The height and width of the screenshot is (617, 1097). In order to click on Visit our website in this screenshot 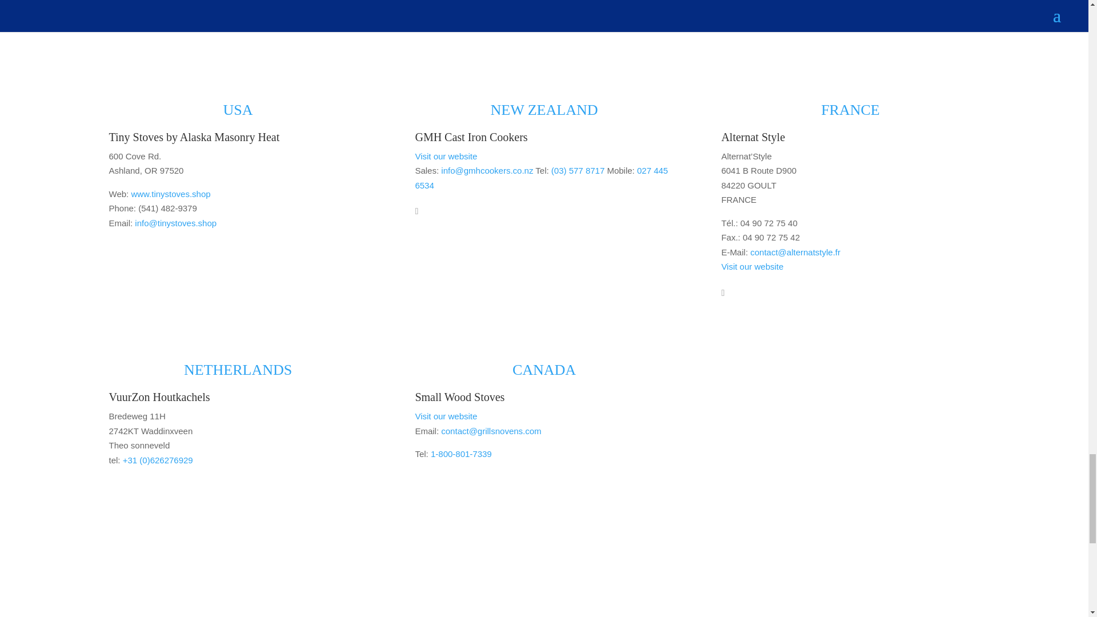, I will do `click(446, 155)`.